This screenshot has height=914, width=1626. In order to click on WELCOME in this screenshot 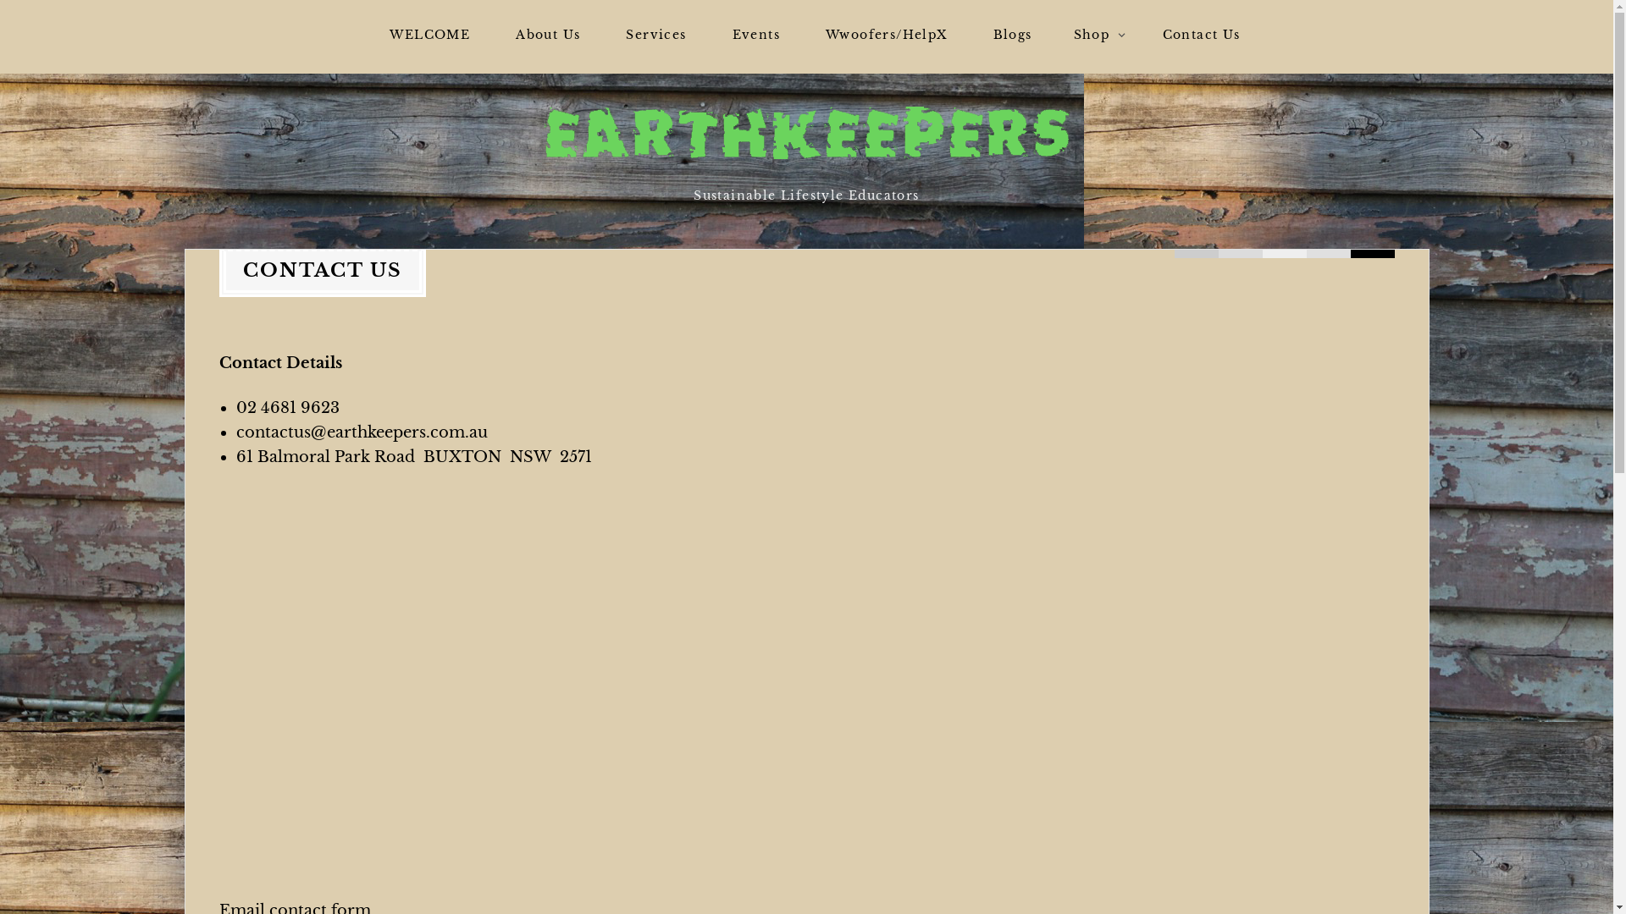, I will do `click(430, 36)`.